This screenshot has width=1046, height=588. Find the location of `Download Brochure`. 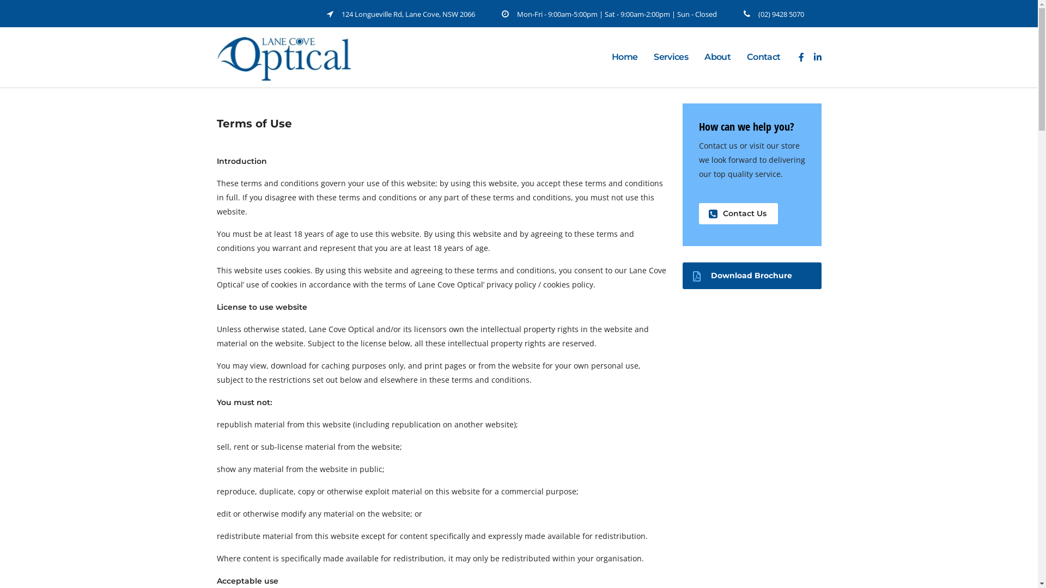

Download Brochure is located at coordinates (752, 275).